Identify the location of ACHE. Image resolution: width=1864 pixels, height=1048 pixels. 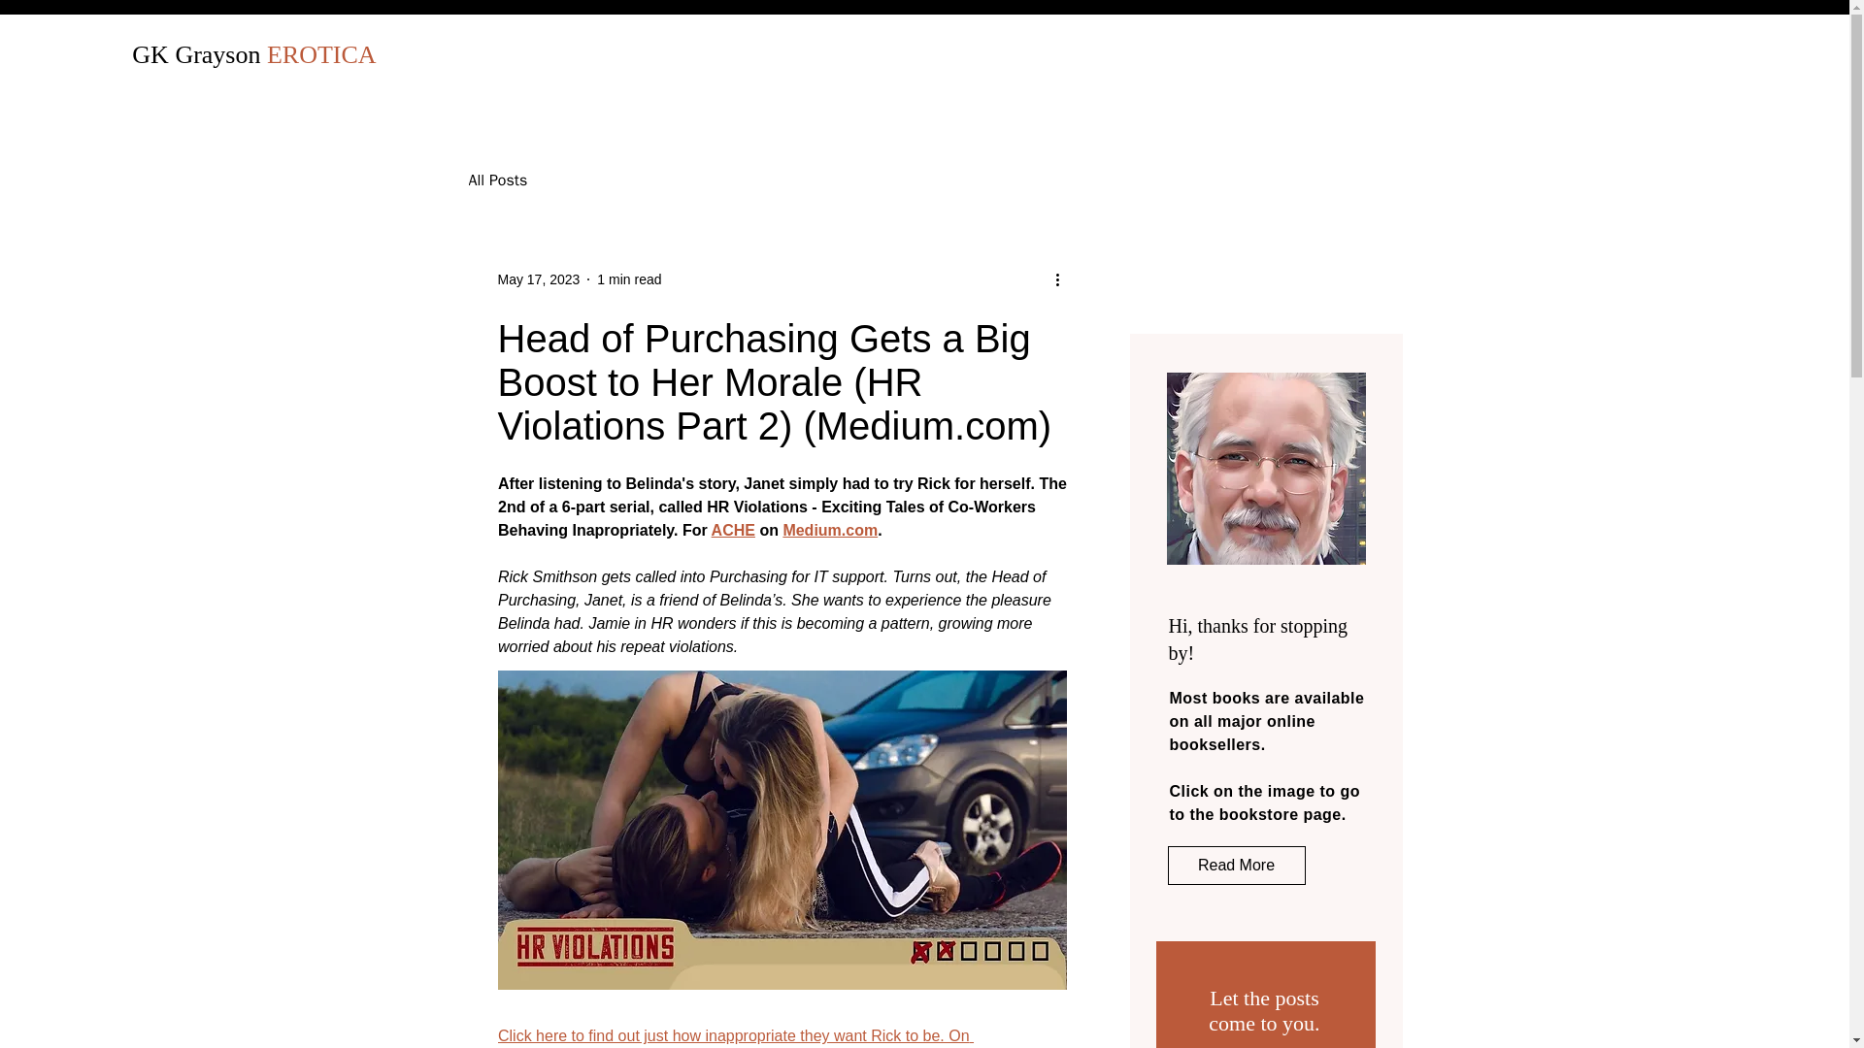
(732, 530).